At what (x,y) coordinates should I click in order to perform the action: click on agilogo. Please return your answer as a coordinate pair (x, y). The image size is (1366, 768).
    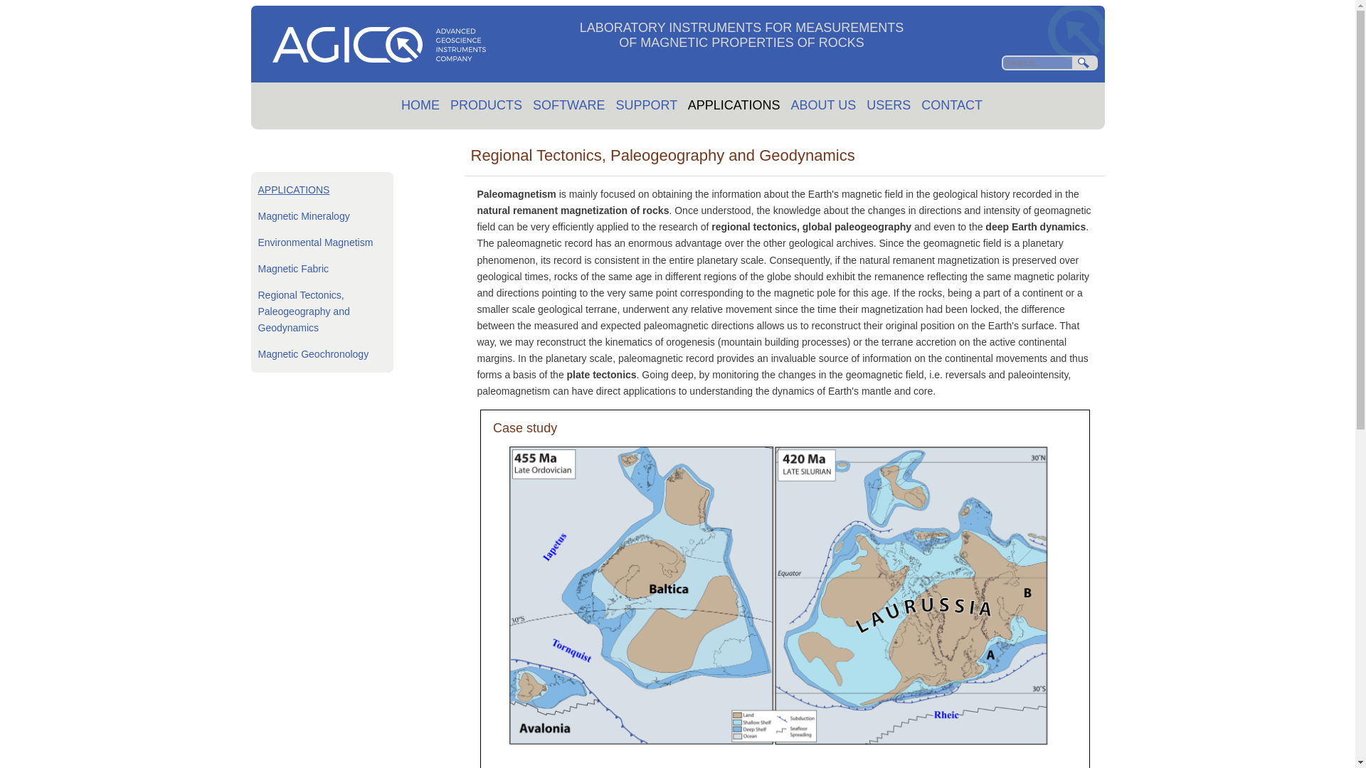
    Looking at the image, I should click on (378, 44).